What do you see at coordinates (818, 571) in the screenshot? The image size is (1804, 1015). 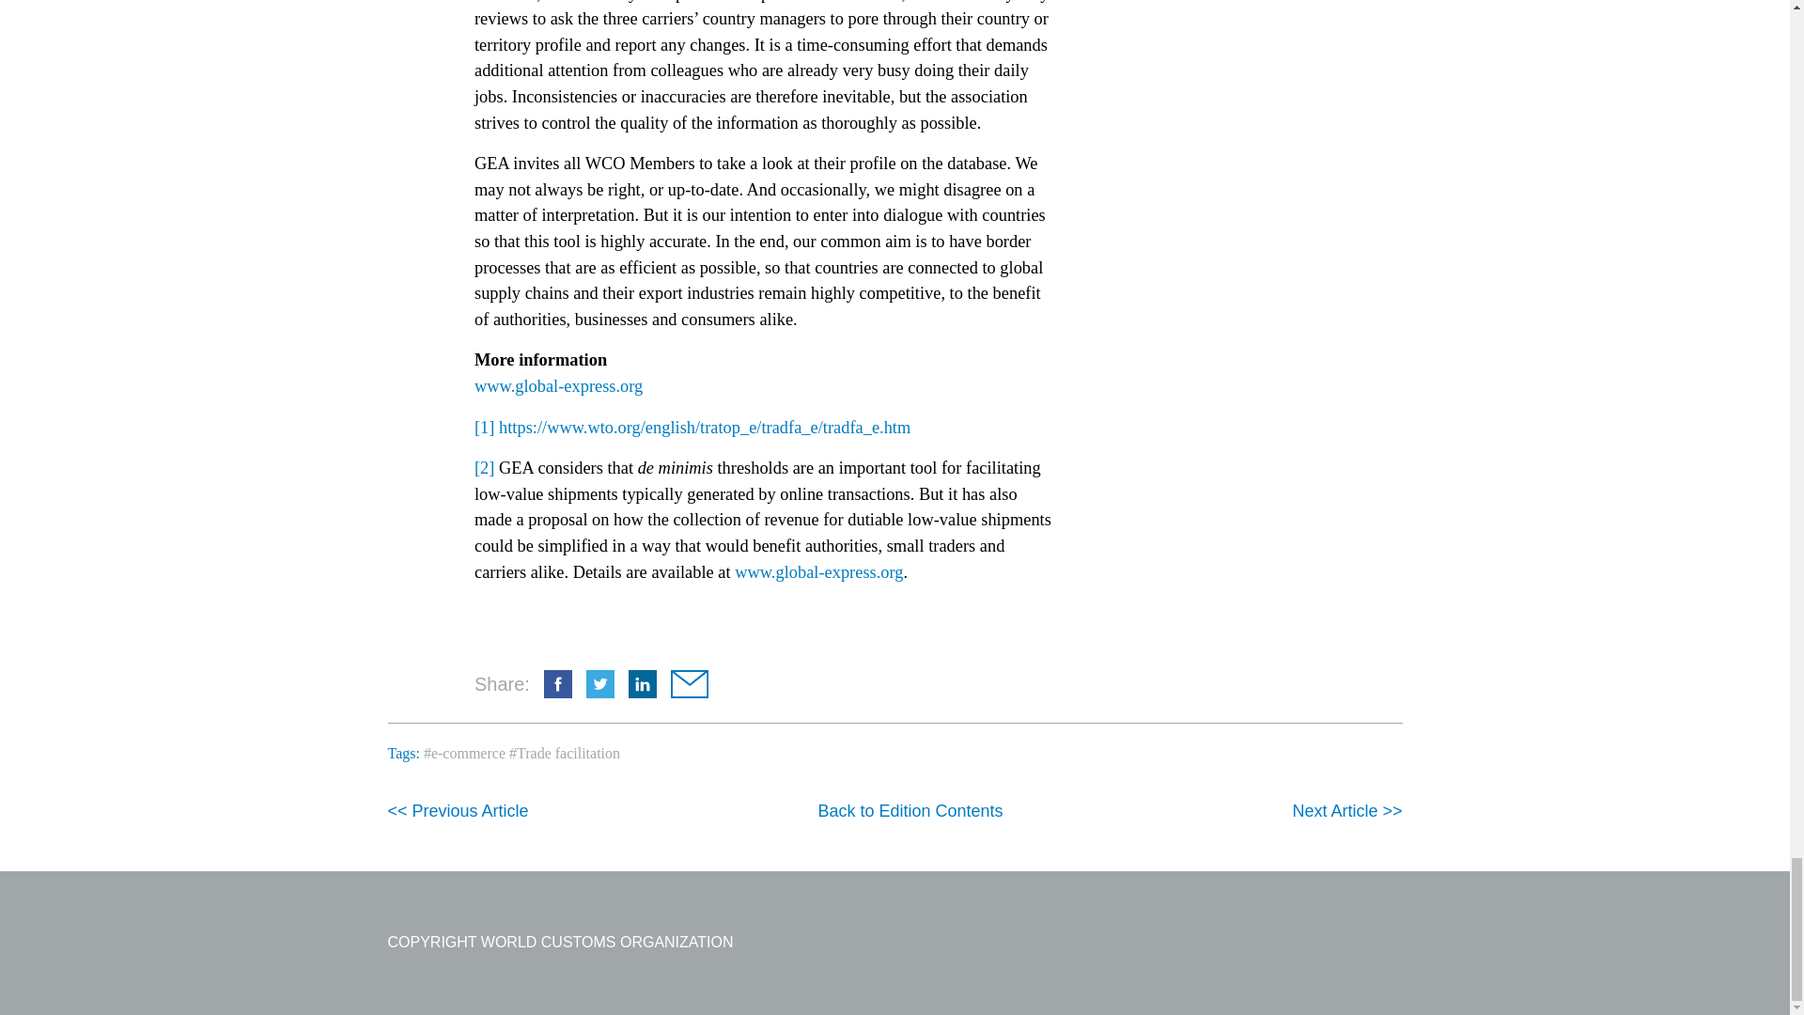 I see `www.global-express.org` at bounding box center [818, 571].